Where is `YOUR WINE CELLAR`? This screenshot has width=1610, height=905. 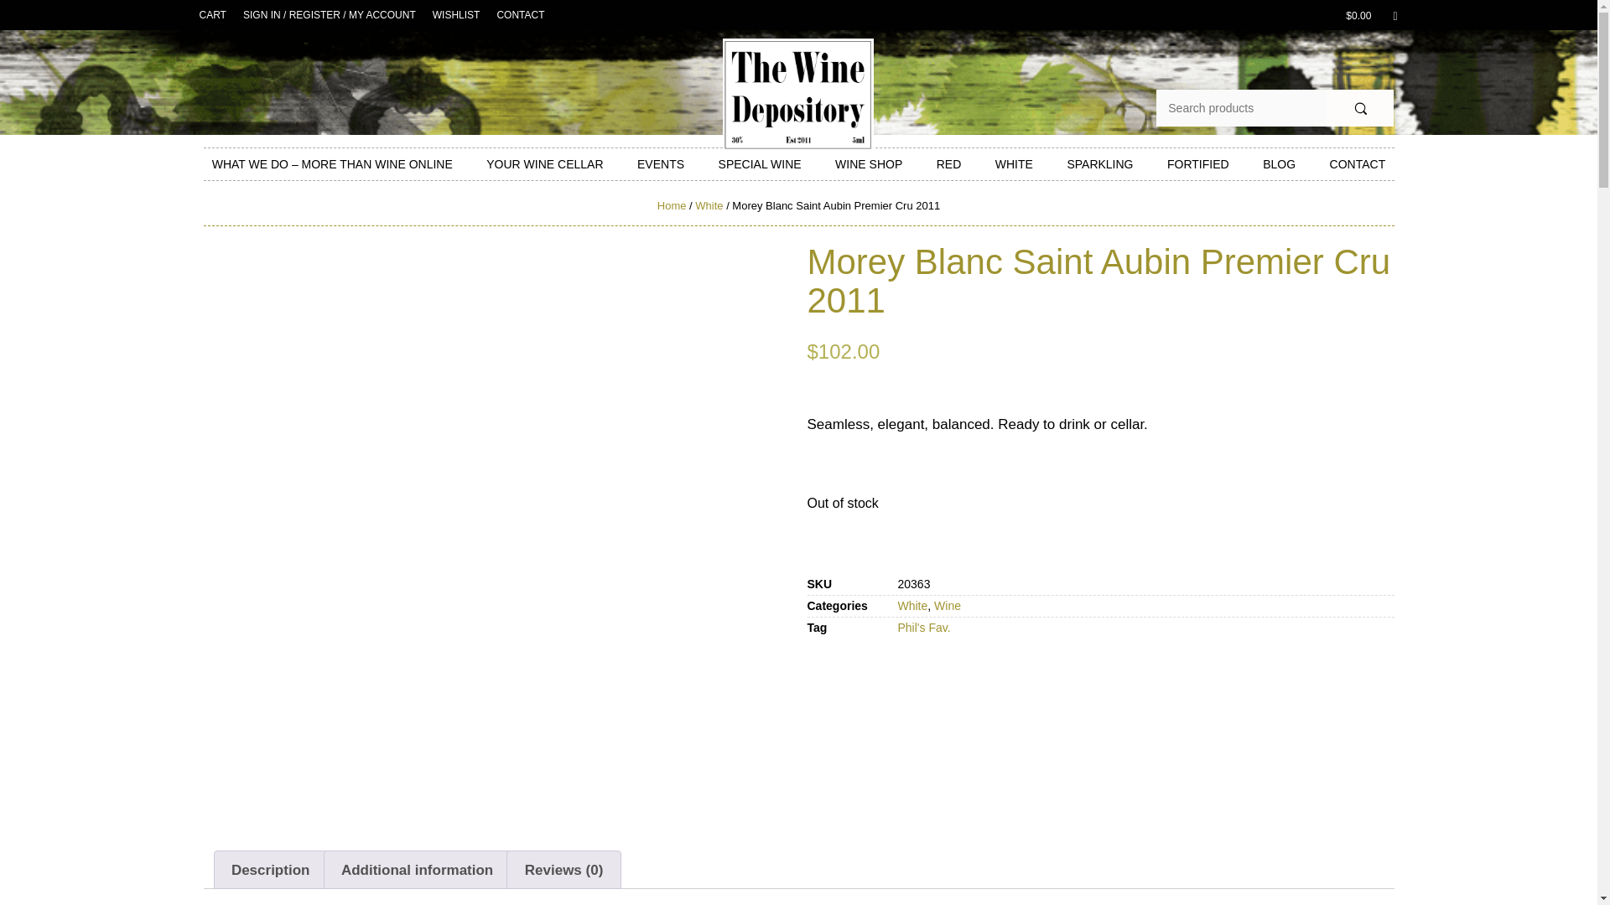
YOUR WINE CELLAR is located at coordinates (545, 164).